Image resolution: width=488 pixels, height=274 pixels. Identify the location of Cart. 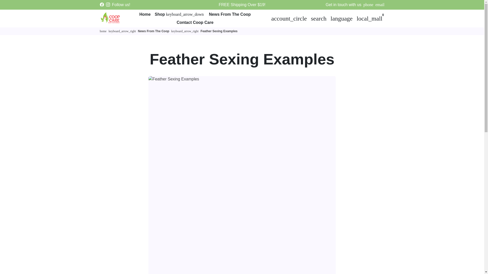
(370, 18).